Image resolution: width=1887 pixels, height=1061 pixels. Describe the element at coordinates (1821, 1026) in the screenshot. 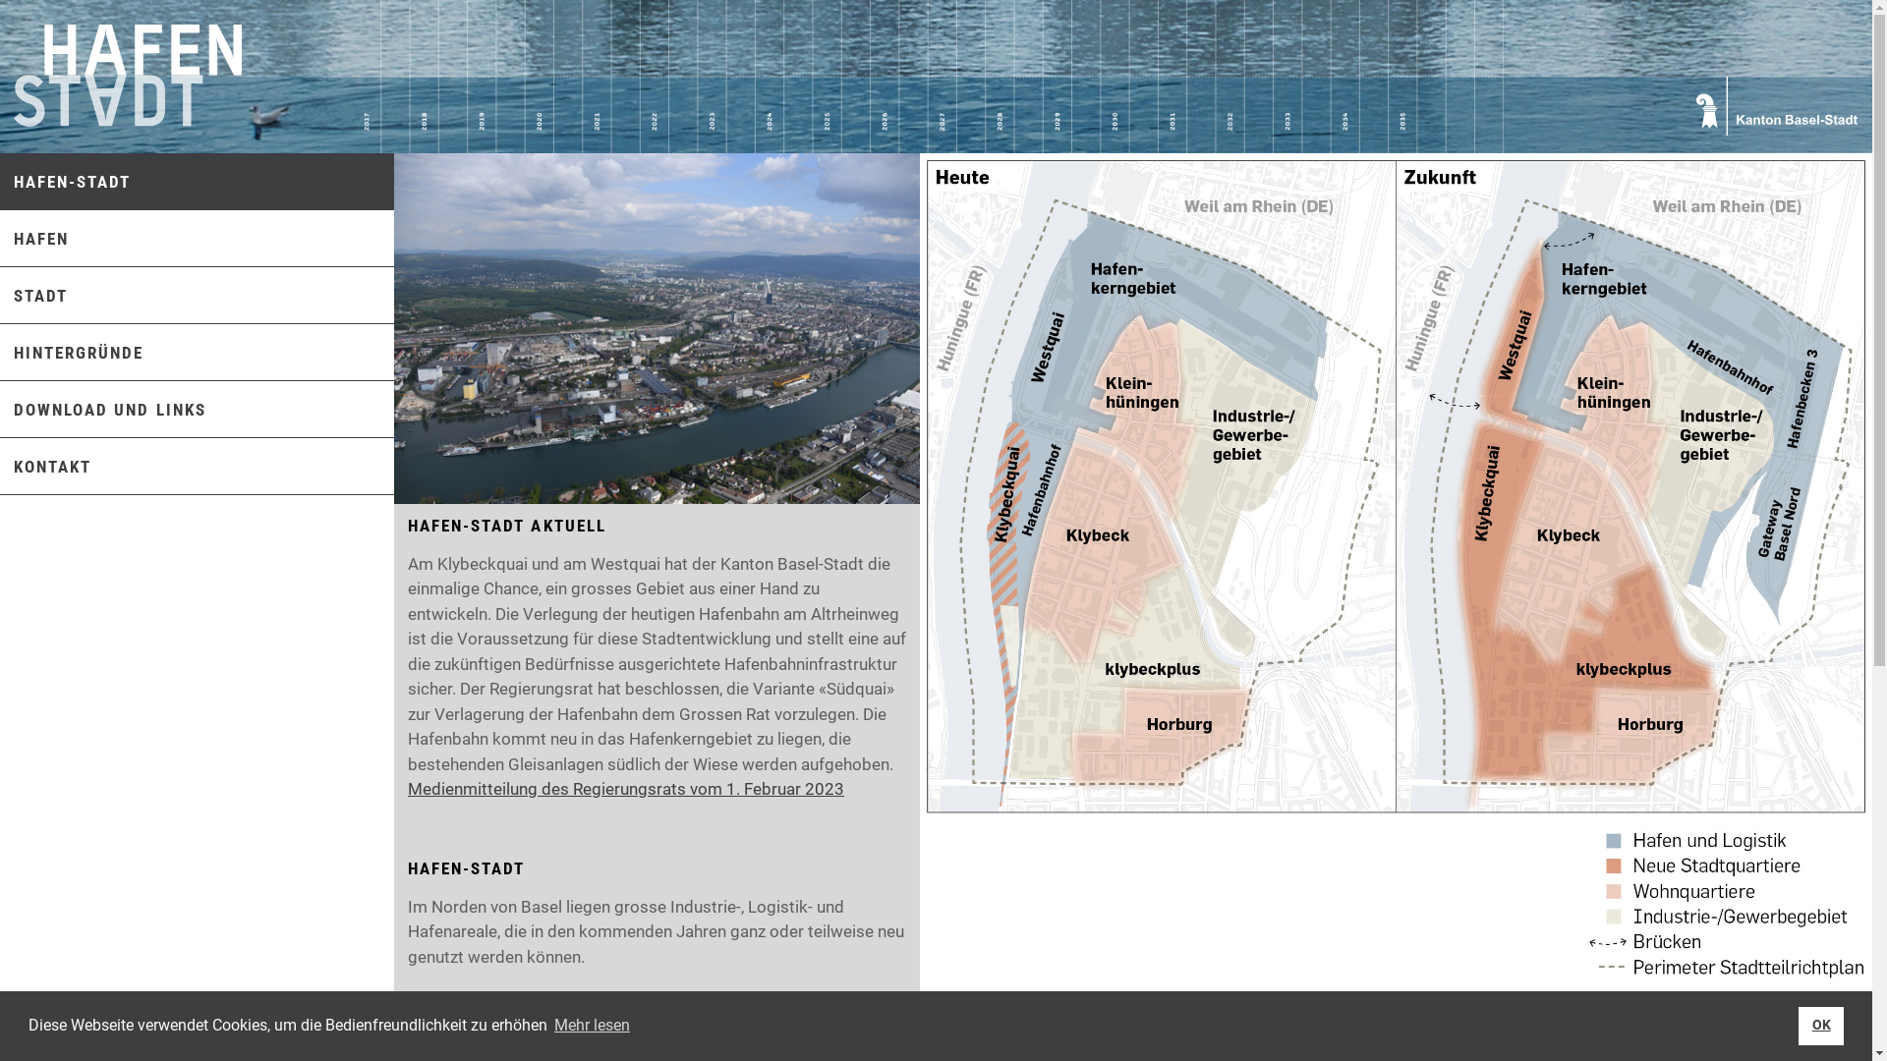

I see `OK` at that location.